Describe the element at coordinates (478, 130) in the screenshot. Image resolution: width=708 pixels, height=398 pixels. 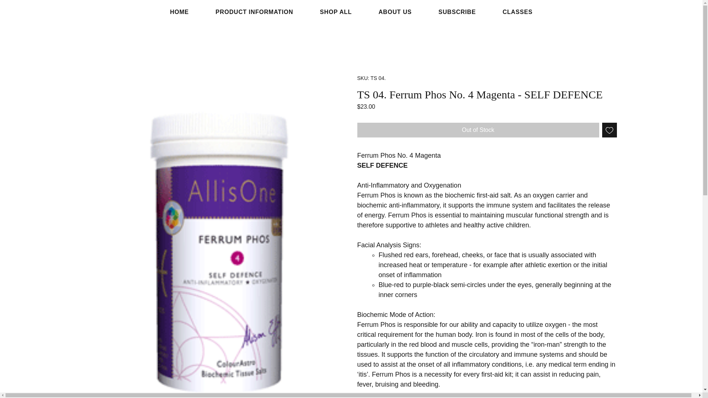
I see `Out of Stock` at that location.